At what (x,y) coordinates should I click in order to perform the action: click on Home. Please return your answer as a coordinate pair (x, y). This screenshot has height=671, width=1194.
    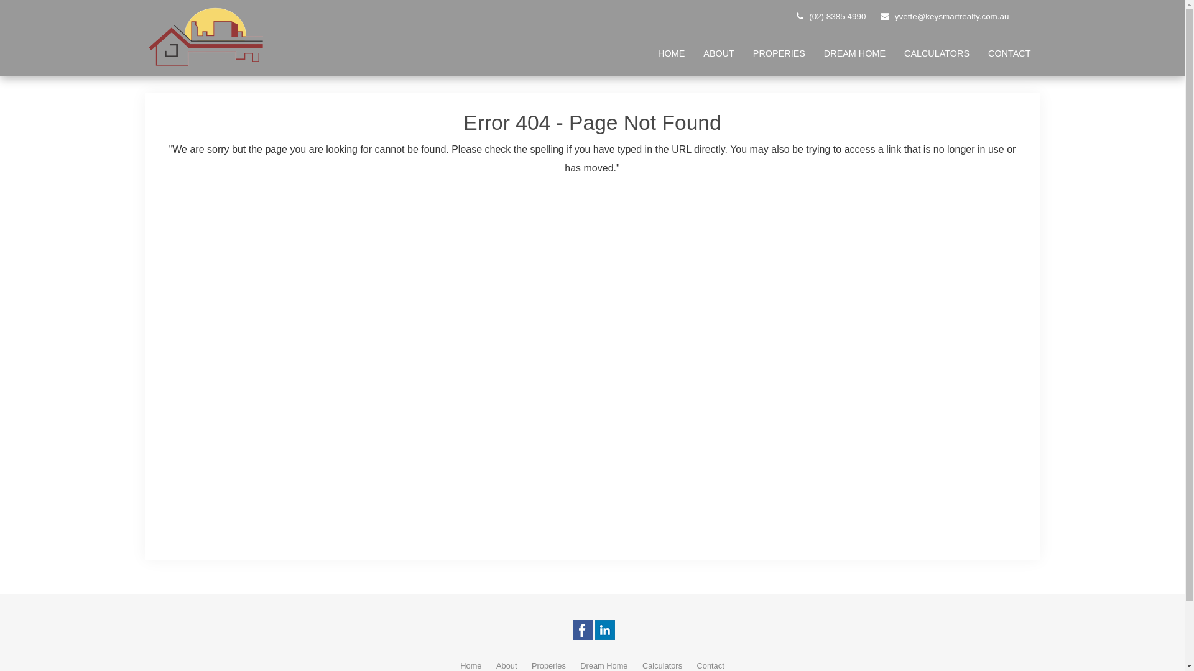
    Looking at the image, I should click on (471, 666).